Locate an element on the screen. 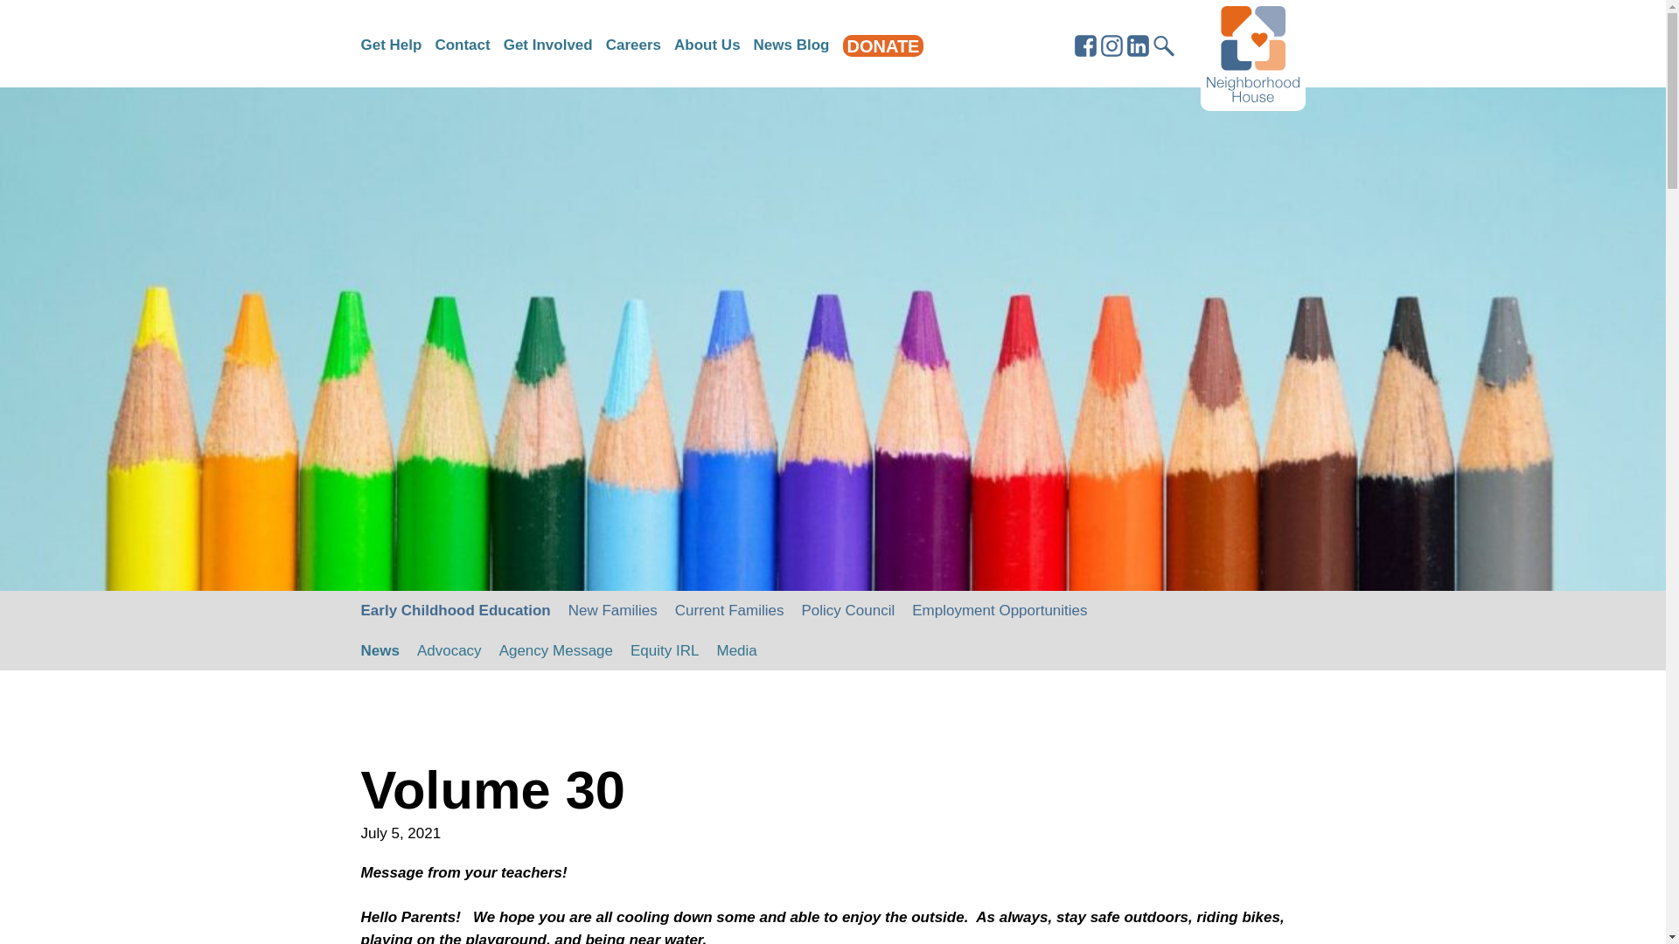  News Blog is located at coordinates (791, 45).